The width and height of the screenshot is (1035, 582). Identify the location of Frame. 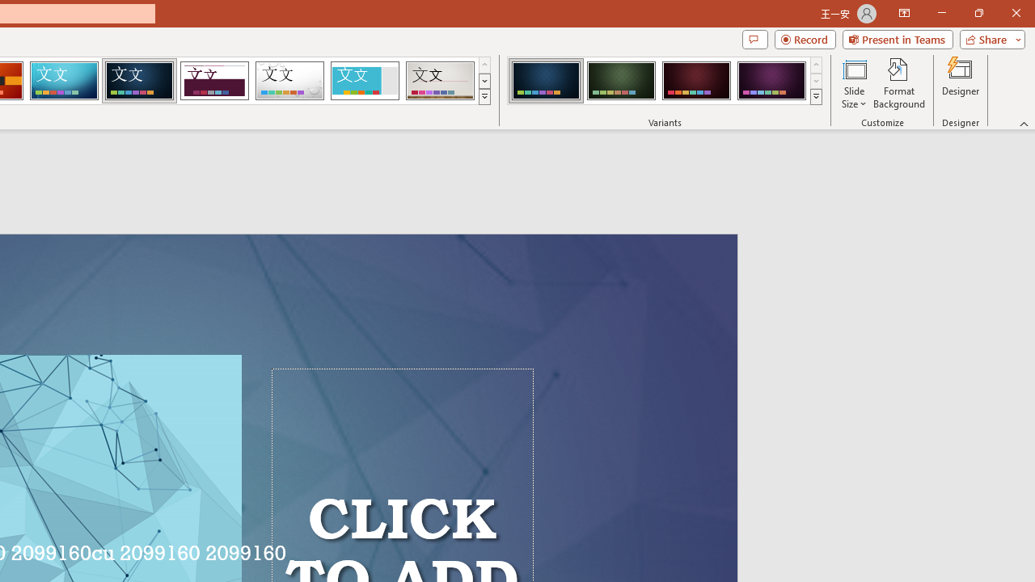
(364, 81).